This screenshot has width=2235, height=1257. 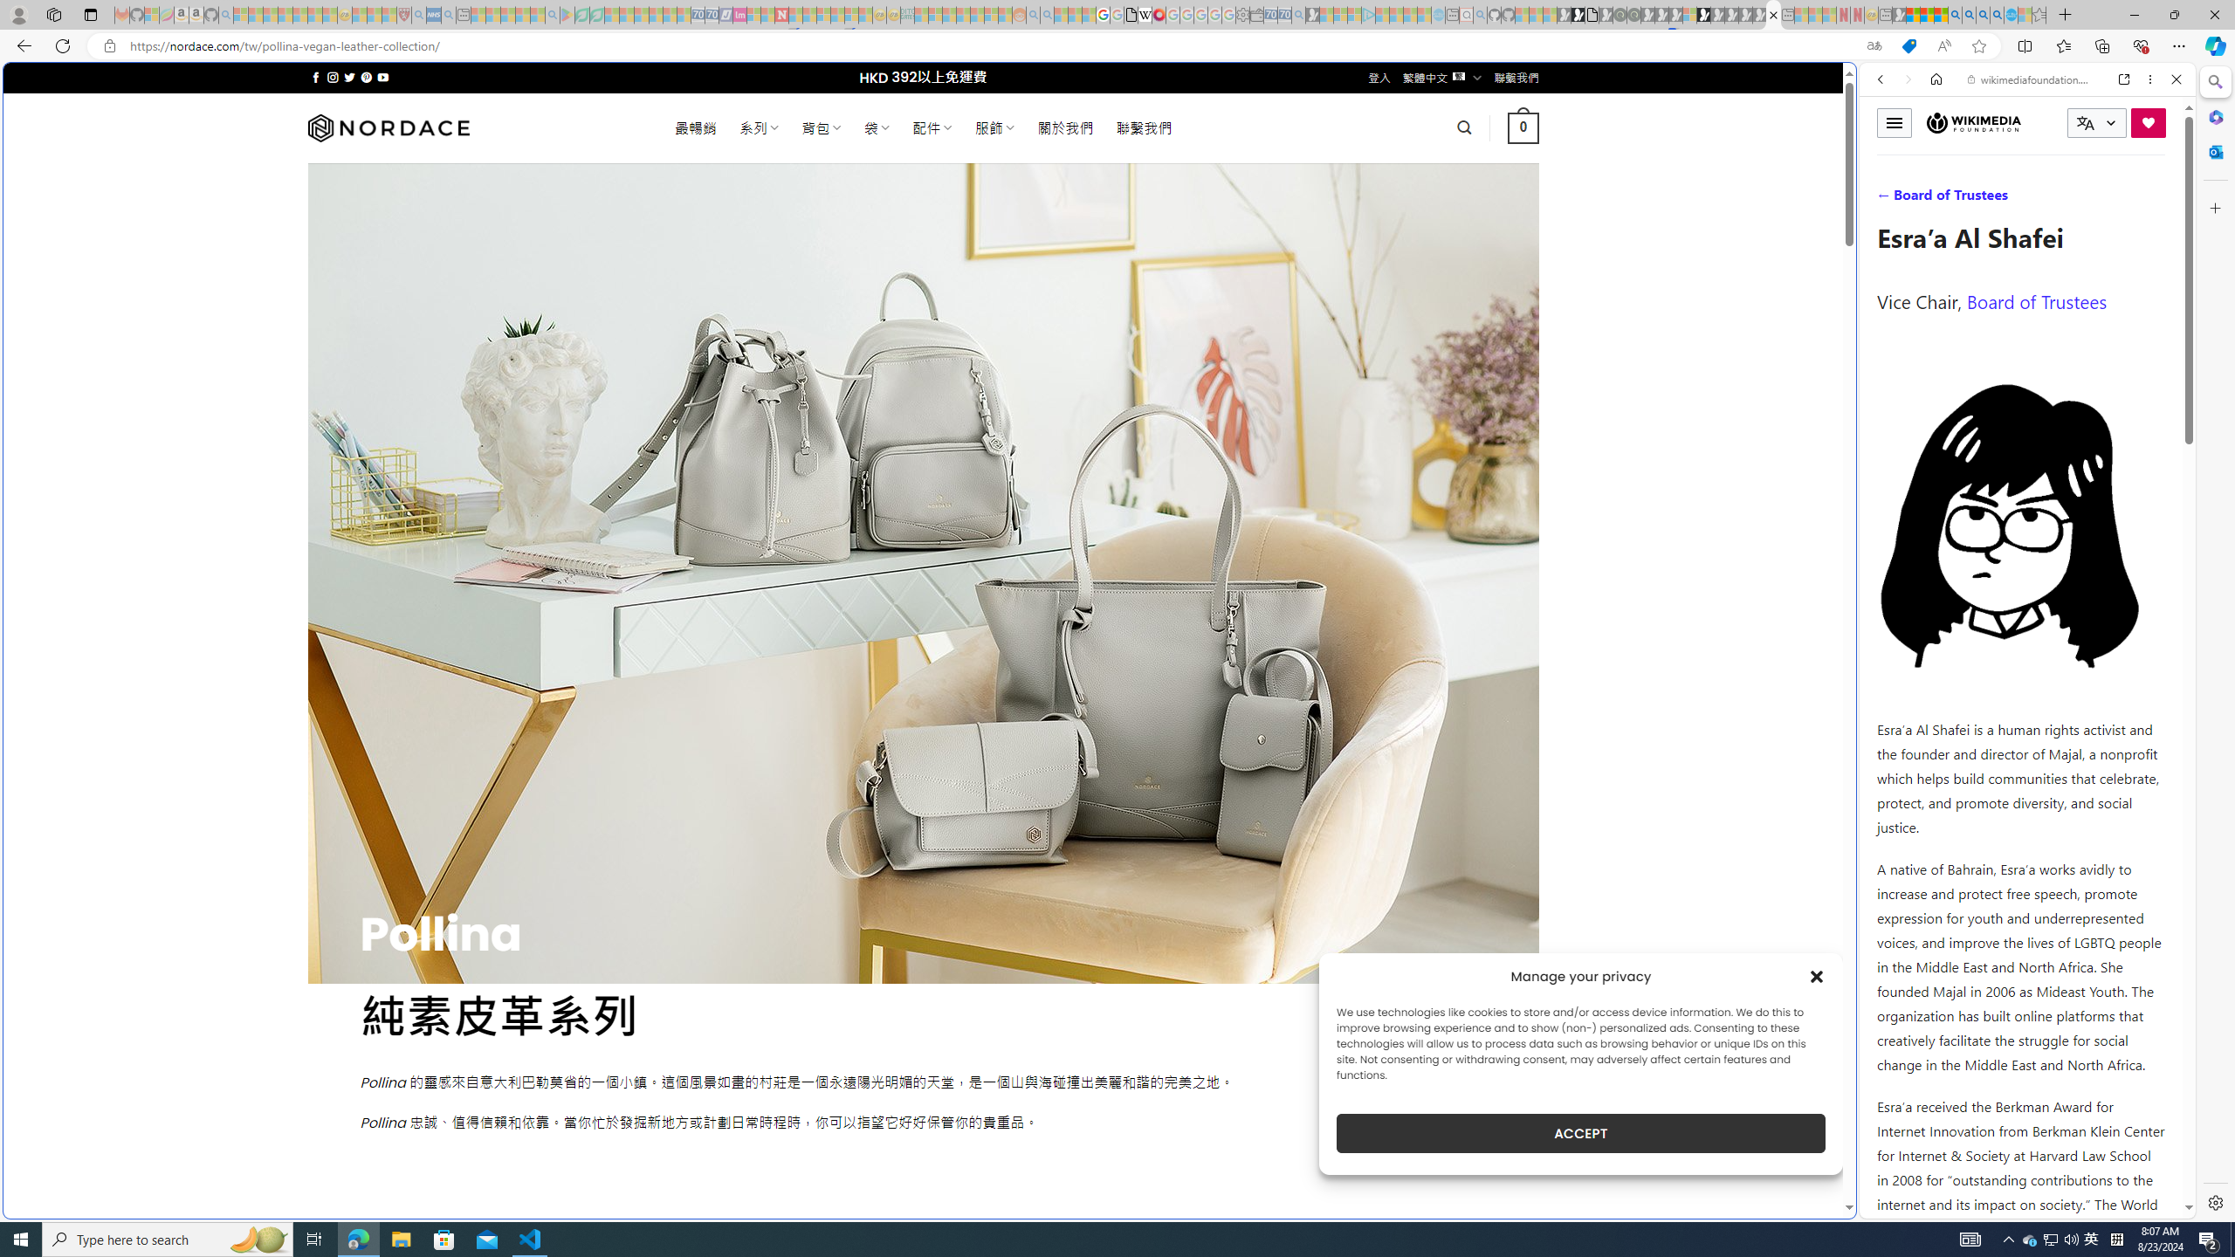 I want to click on Follow on Twitter, so click(x=349, y=77).